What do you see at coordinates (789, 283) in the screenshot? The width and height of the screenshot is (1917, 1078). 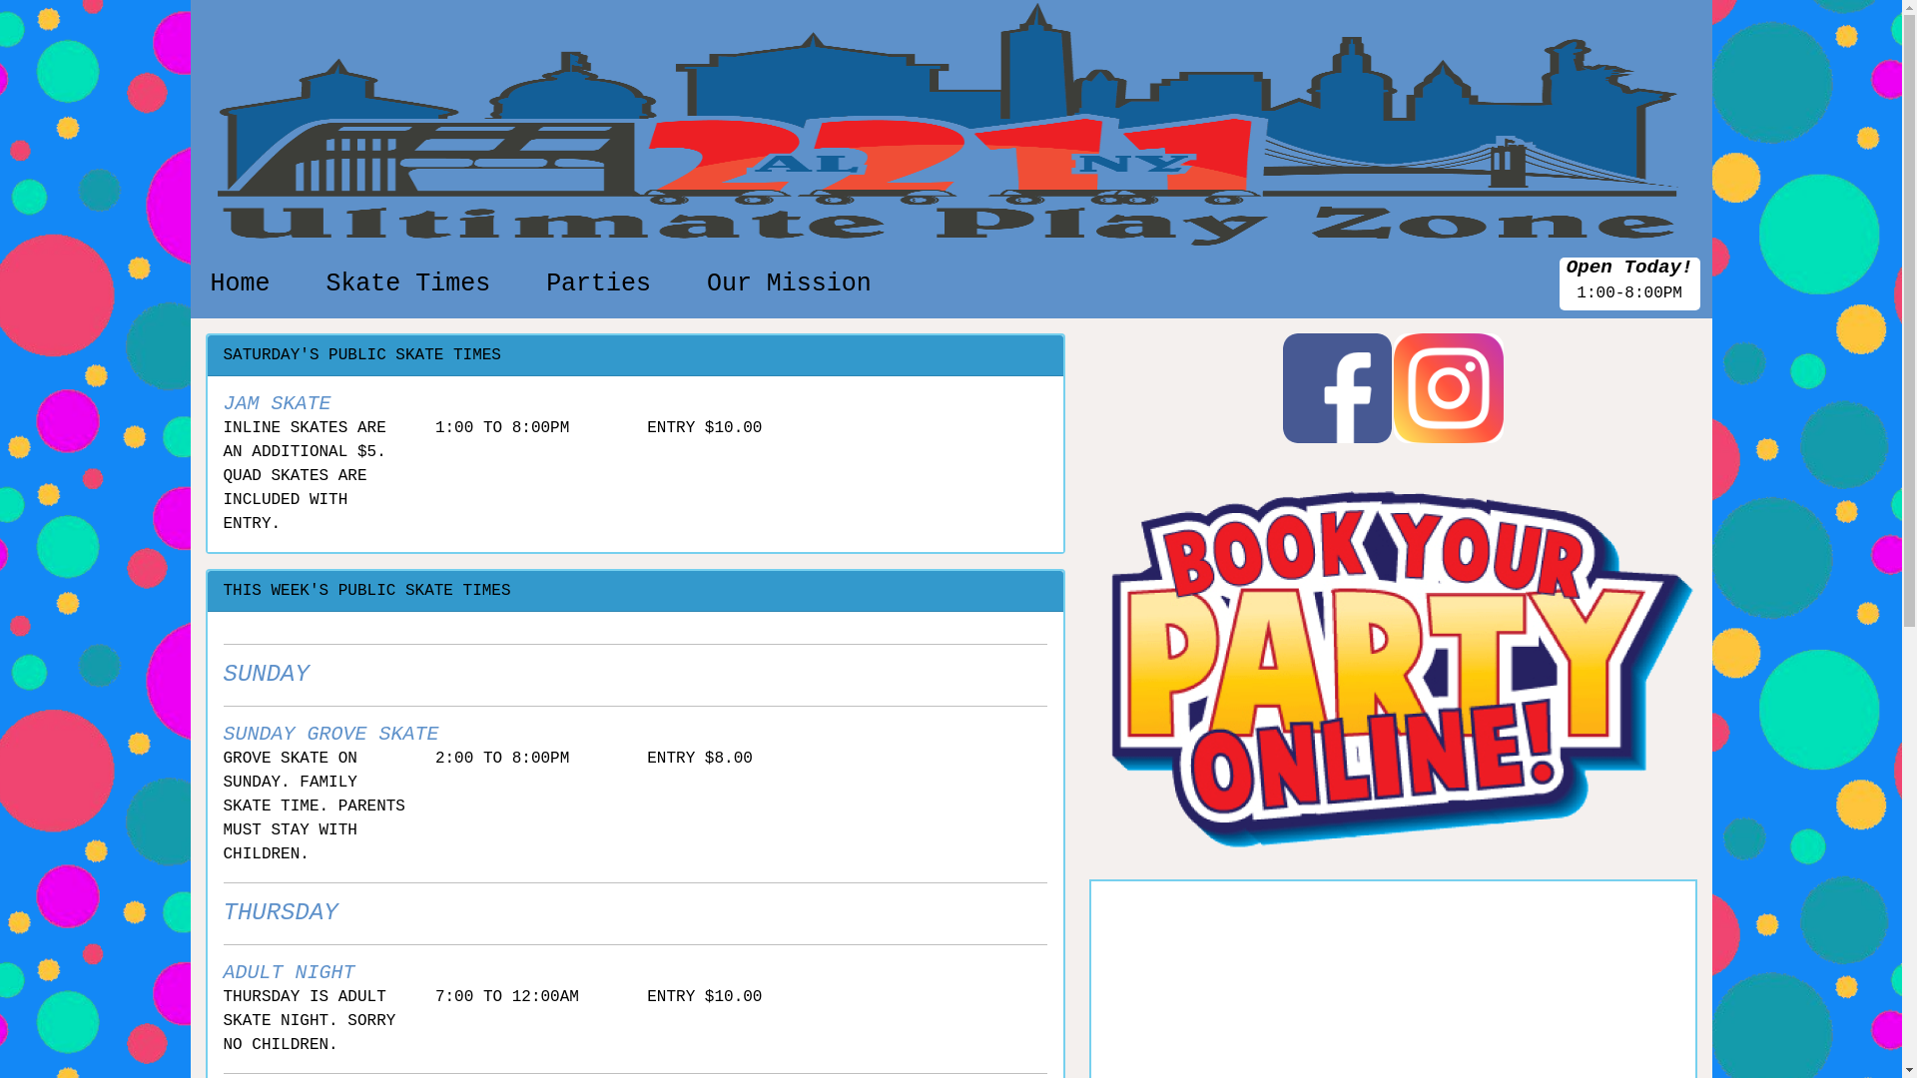 I see `Our Mission` at bounding box center [789, 283].